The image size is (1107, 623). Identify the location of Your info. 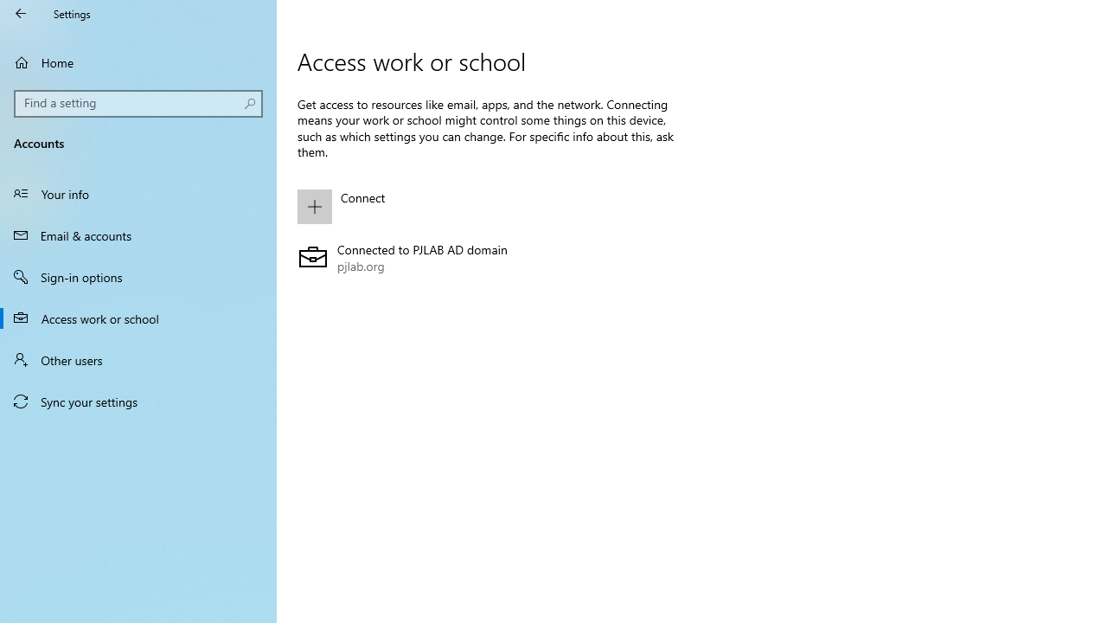
(138, 194).